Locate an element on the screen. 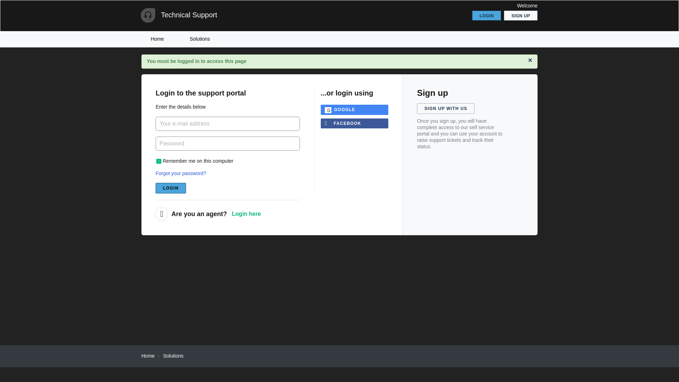 This screenshot has width=679, height=382. GOOGLE is located at coordinates (354, 110).